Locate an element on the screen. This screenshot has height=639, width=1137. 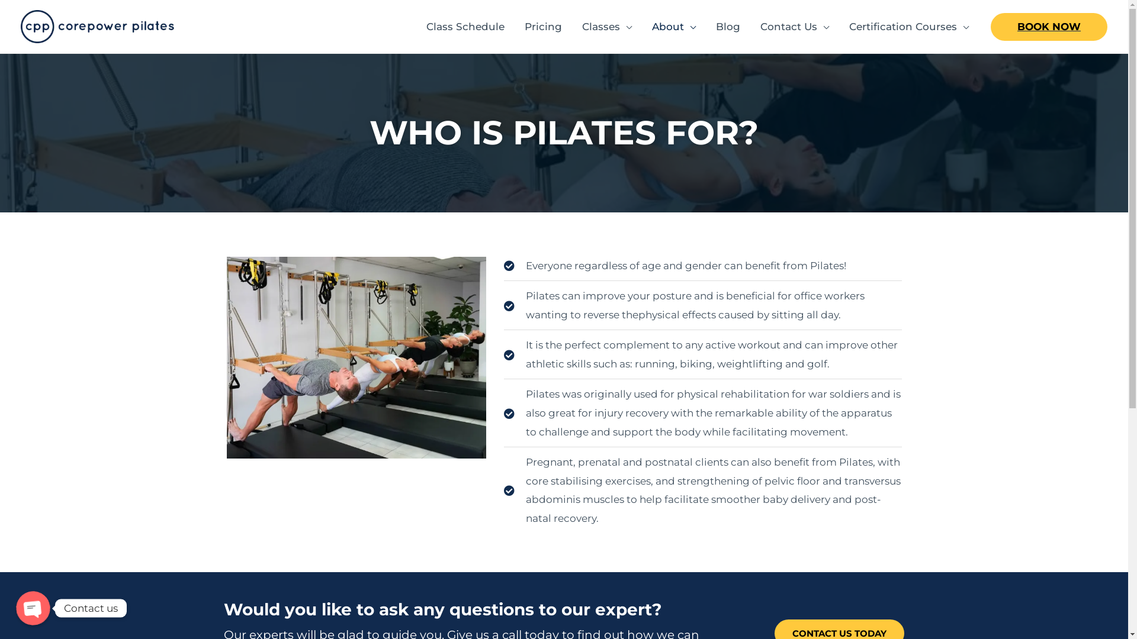
Pricing is located at coordinates (544, 27).